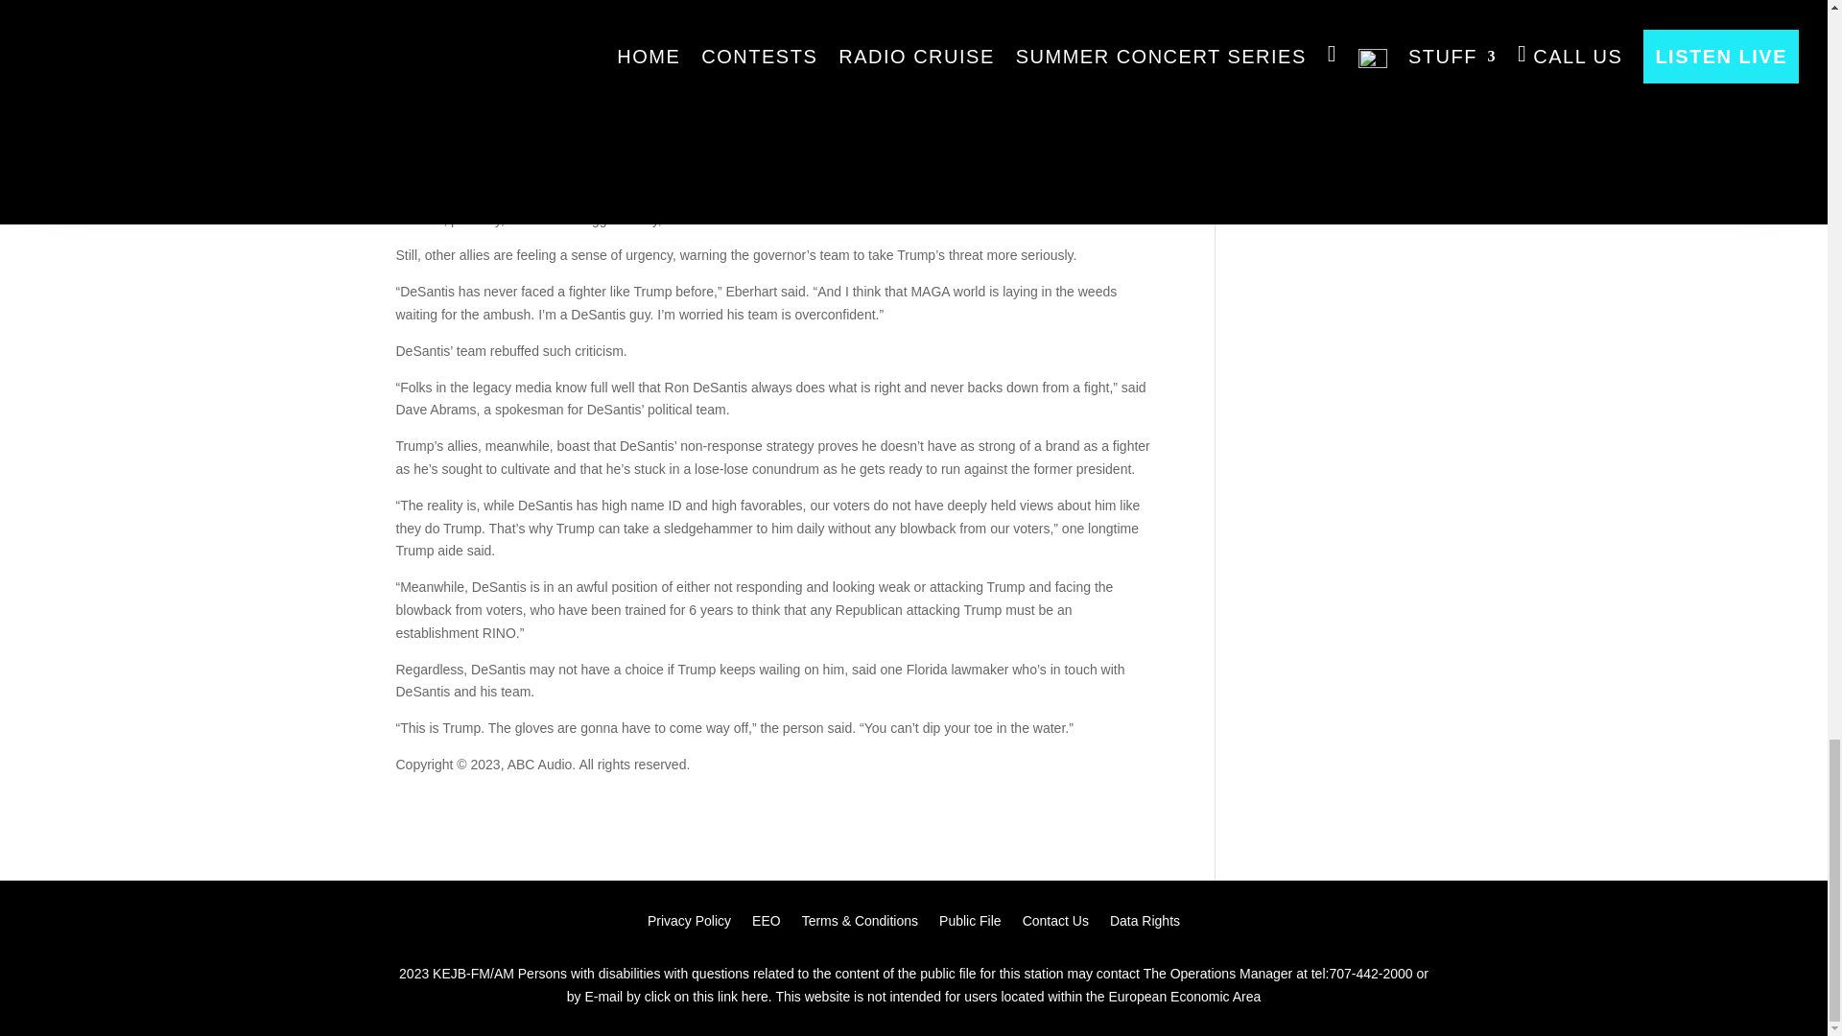 This screenshot has width=1842, height=1036. Describe the element at coordinates (1055, 925) in the screenshot. I see `Contact Us` at that location.